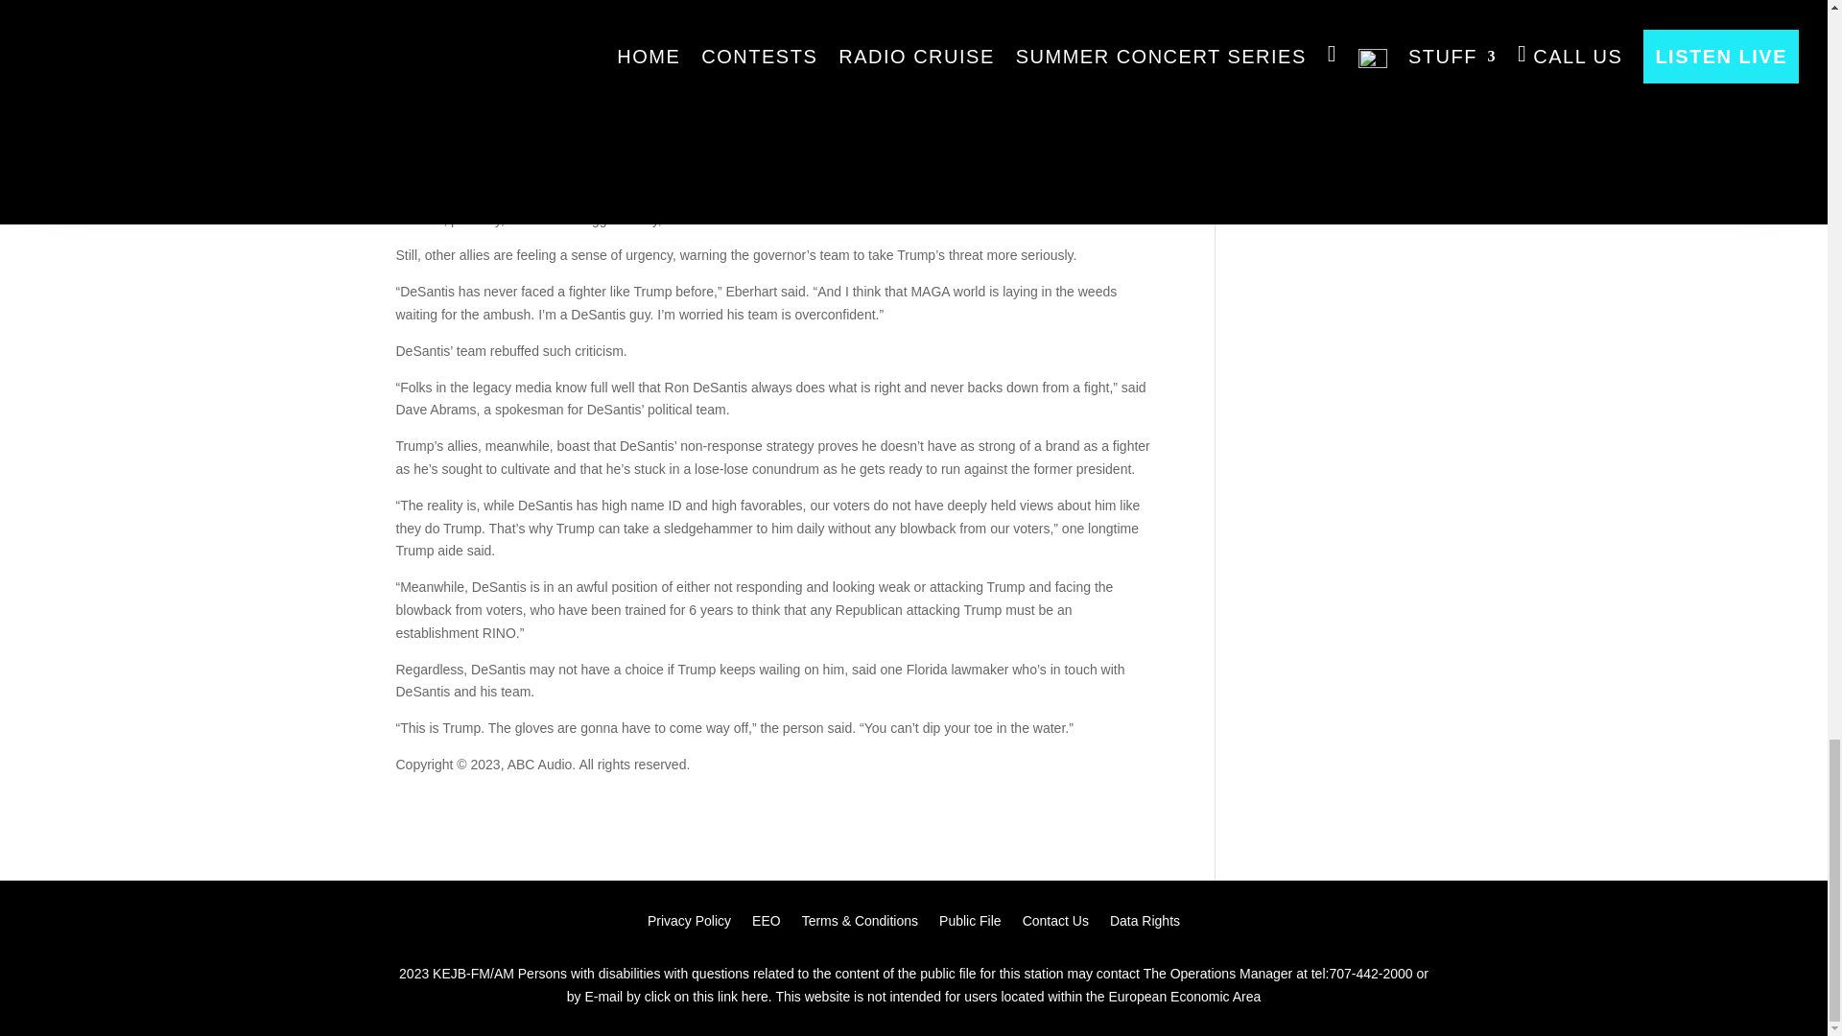 This screenshot has width=1842, height=1036. Describe the element at coordinates (1055, 925) in the screenshot. I see `Contact Us` at that location.